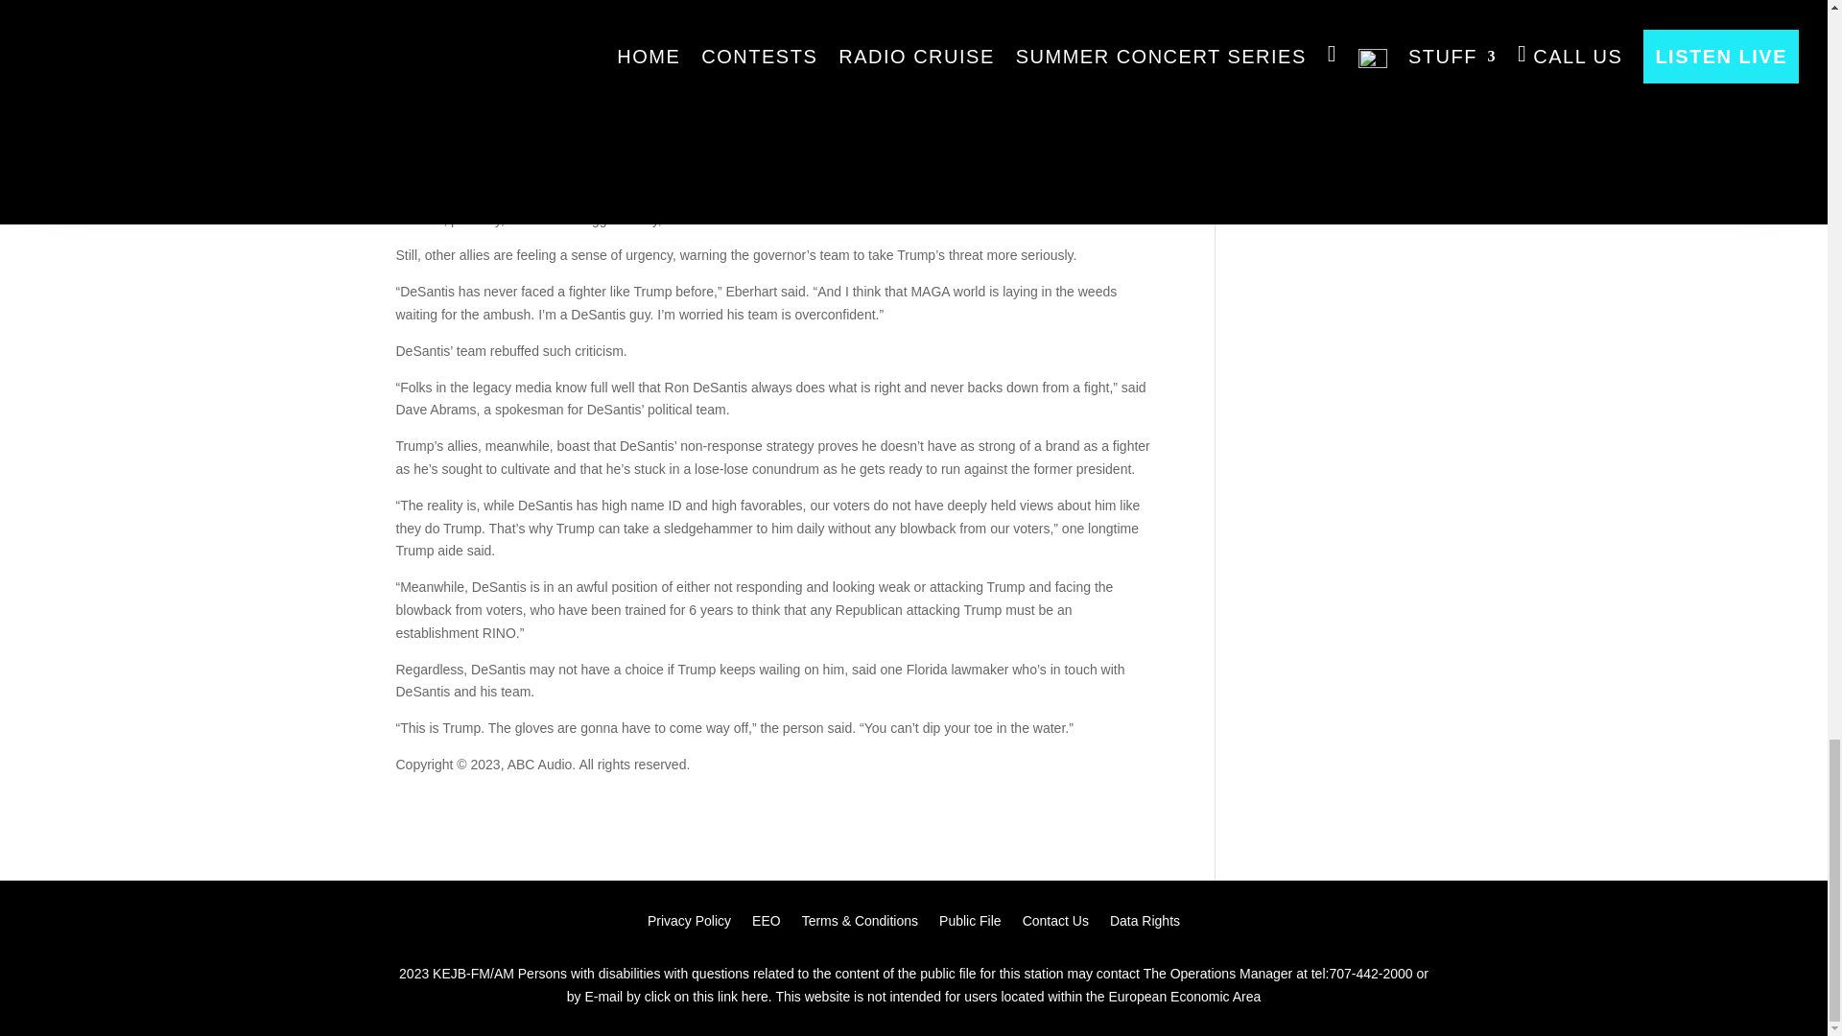 This screenshot has width=1842, height=1036. Describe the element at coordinates (1055, 925) in the screenshot. I see `Contact Us` at that location.